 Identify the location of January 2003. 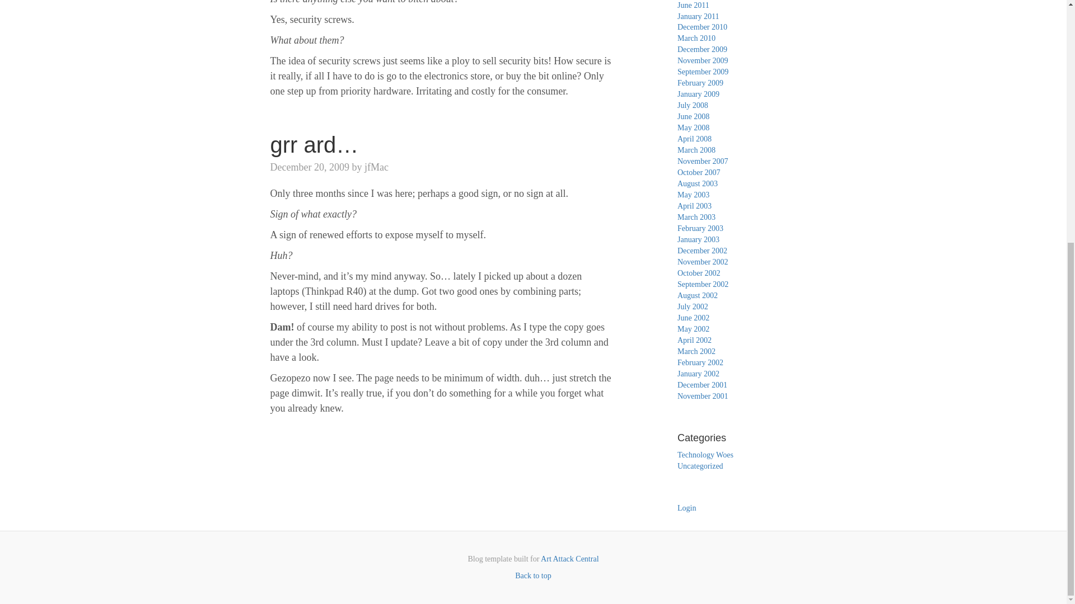
(698, 239).